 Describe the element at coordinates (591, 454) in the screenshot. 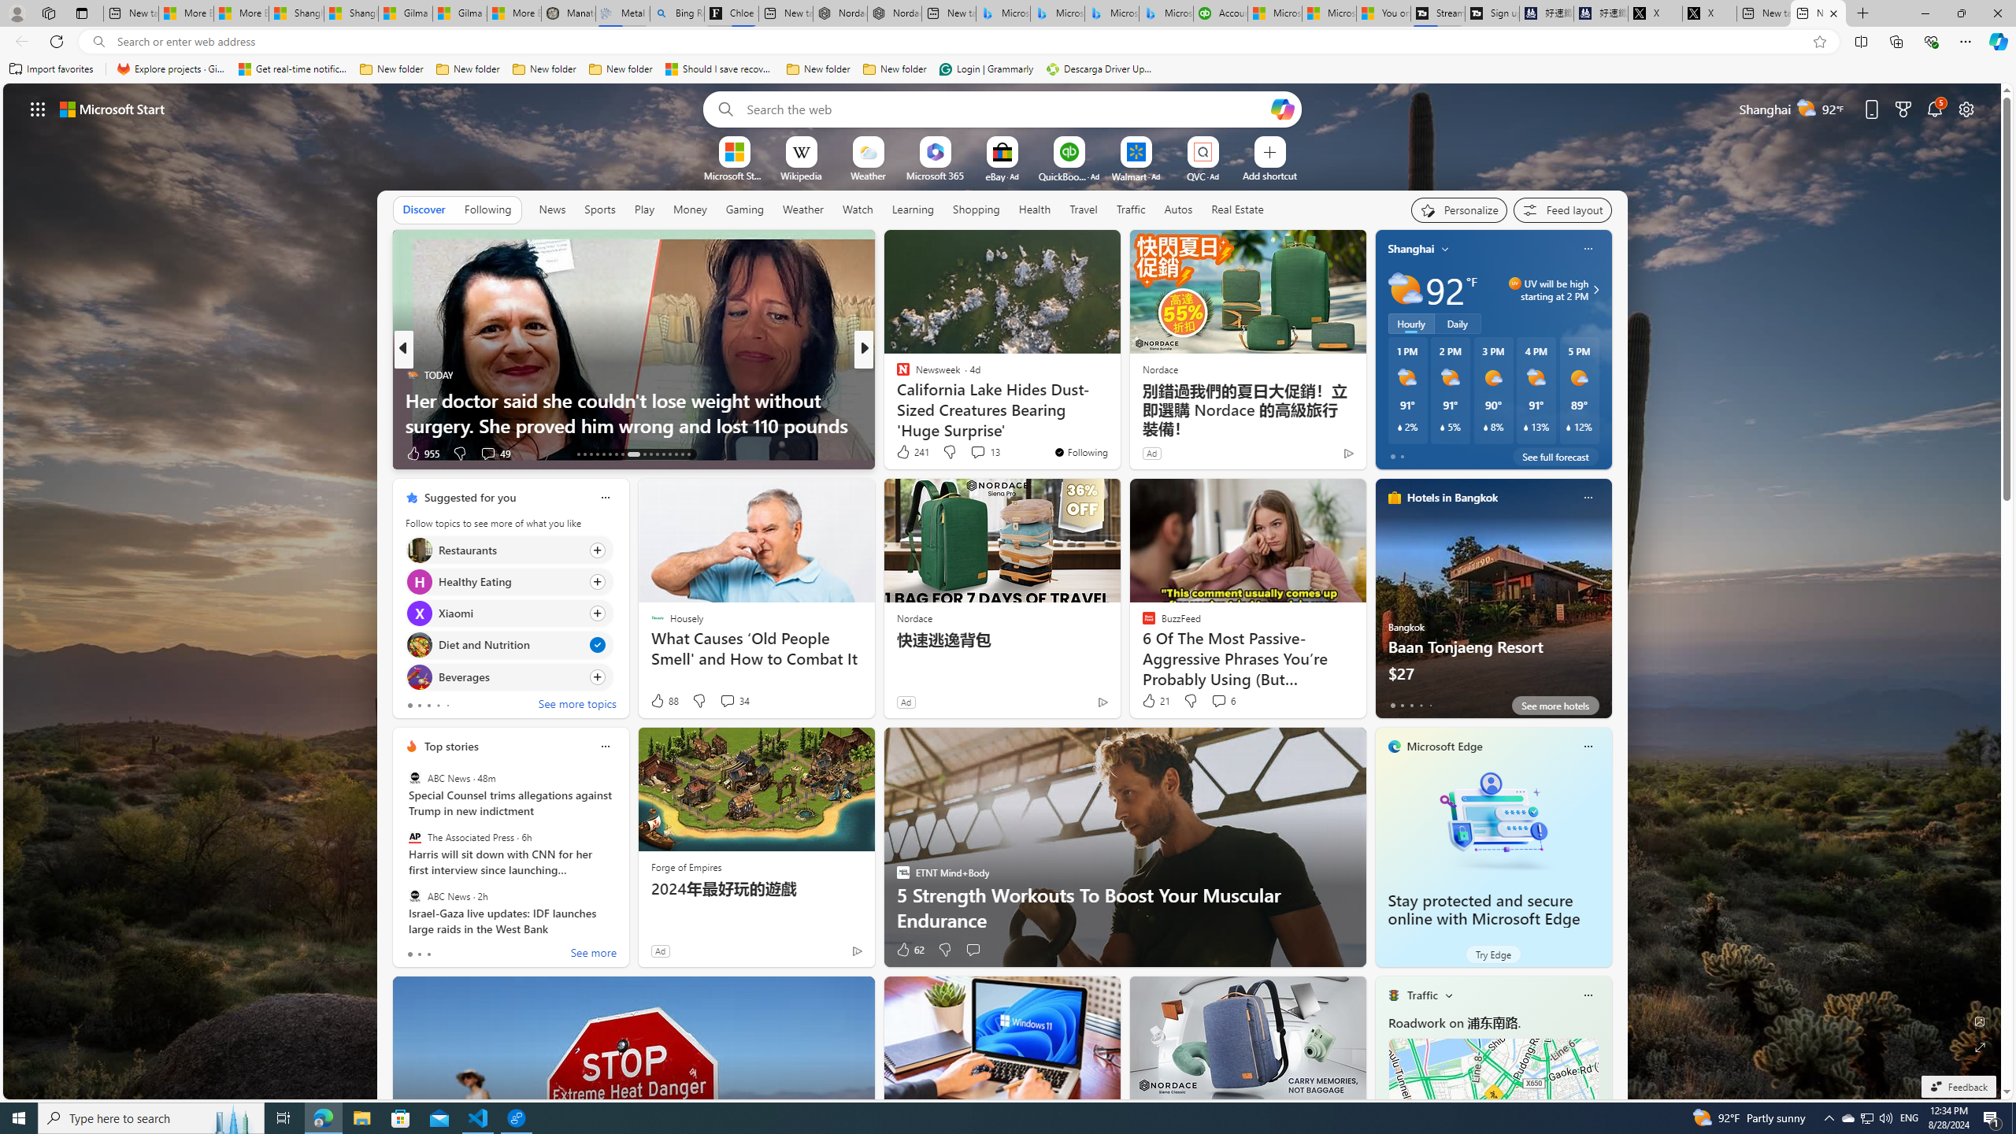

I see `AutomationID: tab-15` at that location.